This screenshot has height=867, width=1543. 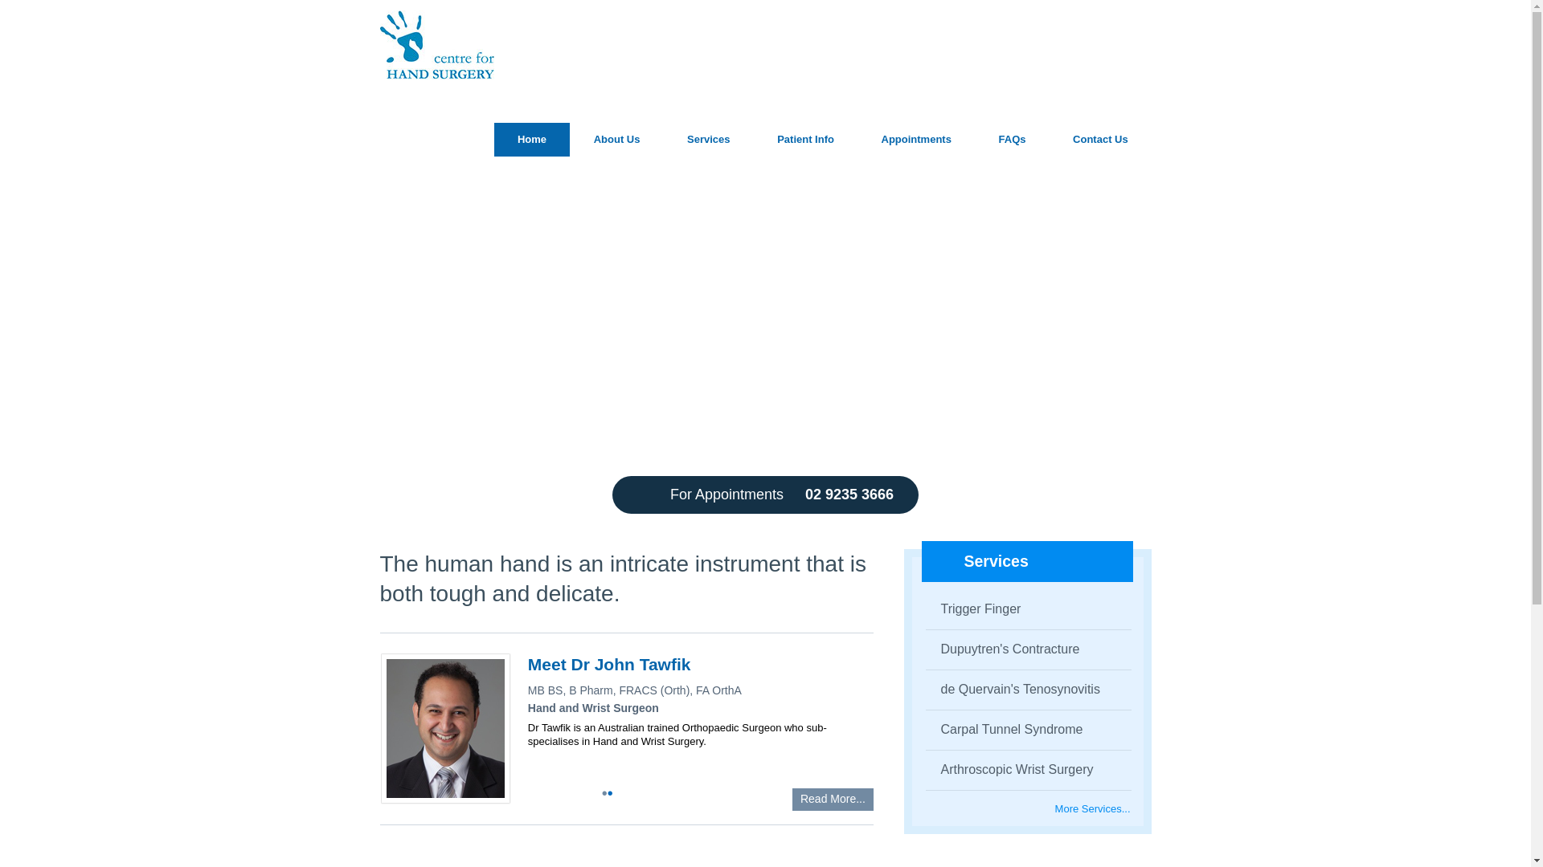 I want to click on Home, so click(x=532, y=140).